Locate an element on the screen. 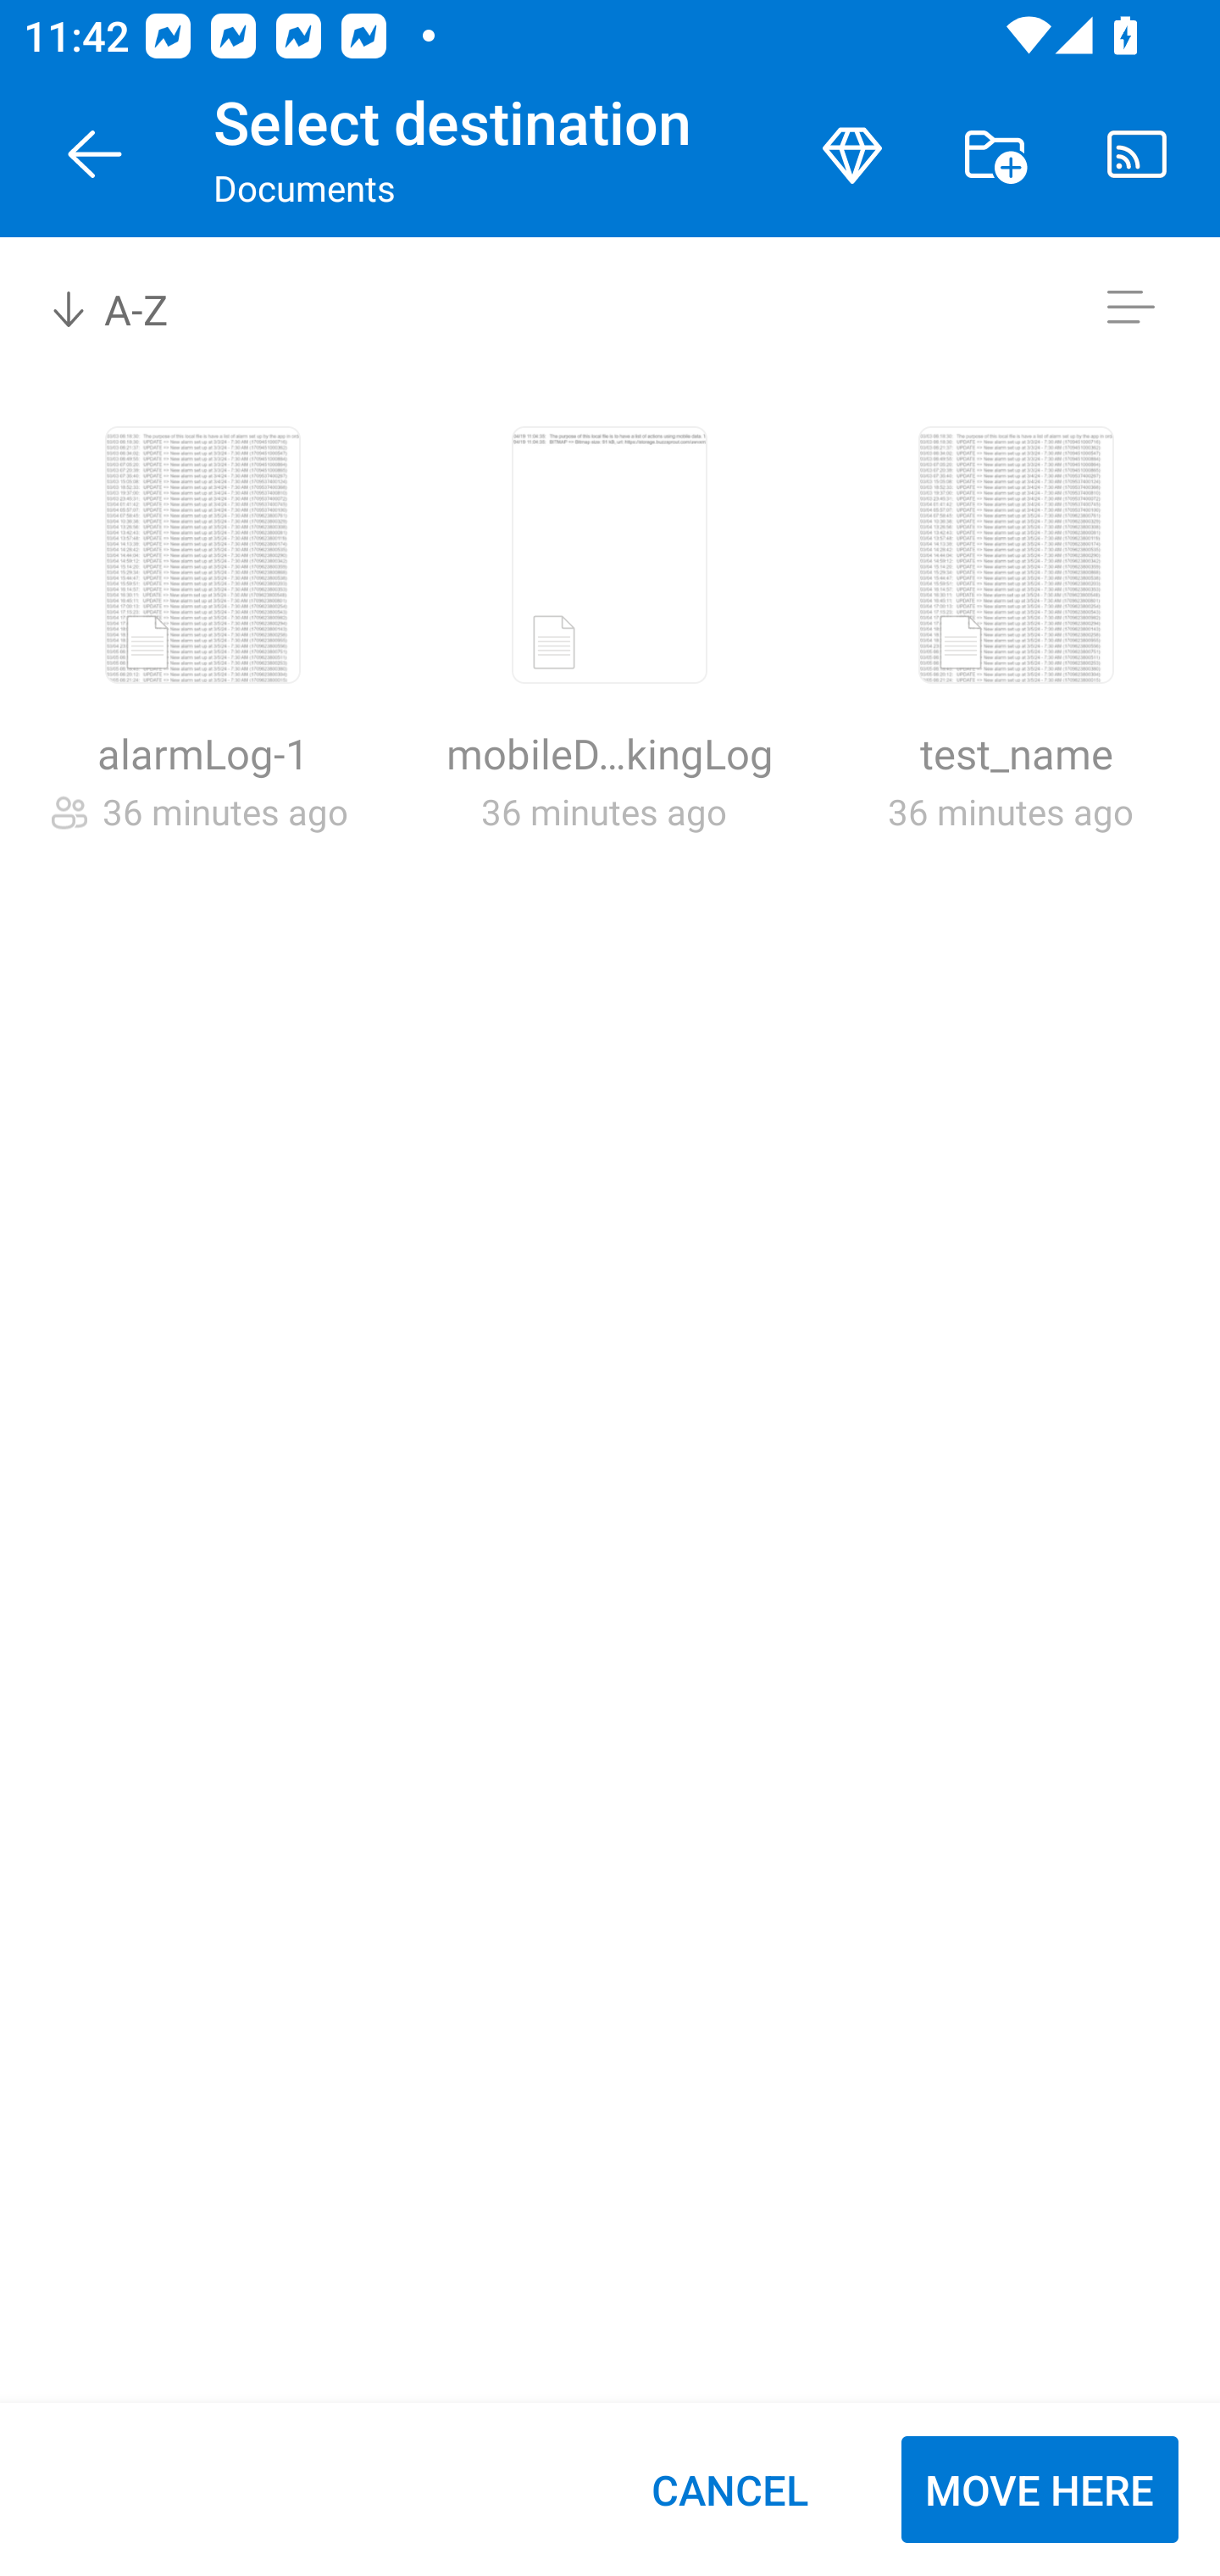 The width and height of the screenshot is (1220, 2576). CANCEL is located at coordinates (729, 2490).